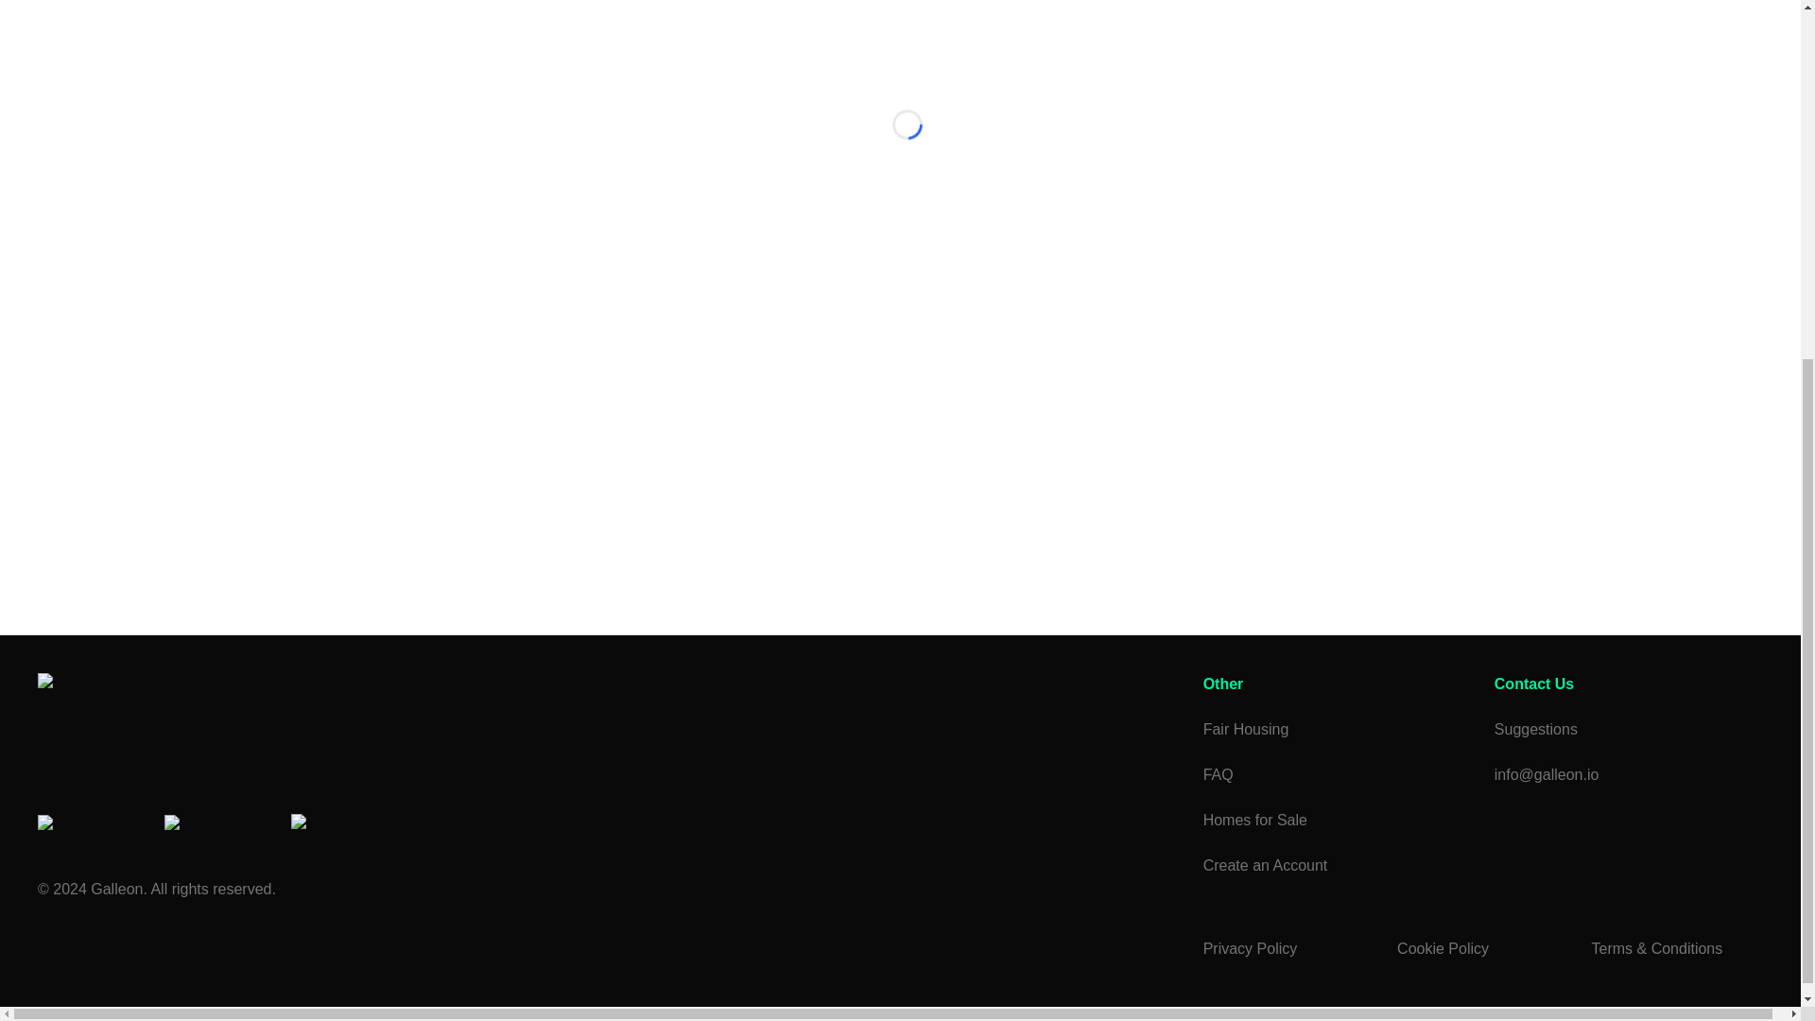 This screenshot has height=1021, width=1815. I want to click on Cookie Policy, so click(1482, 959).